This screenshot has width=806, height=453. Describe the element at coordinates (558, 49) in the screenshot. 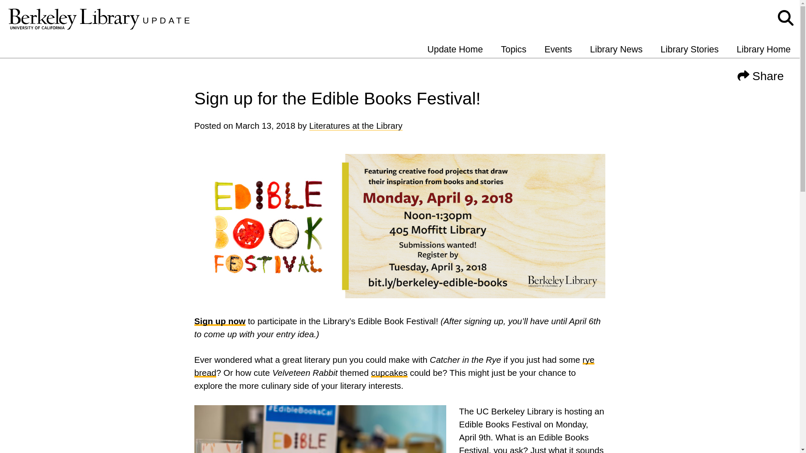

I see `Events` at that location.